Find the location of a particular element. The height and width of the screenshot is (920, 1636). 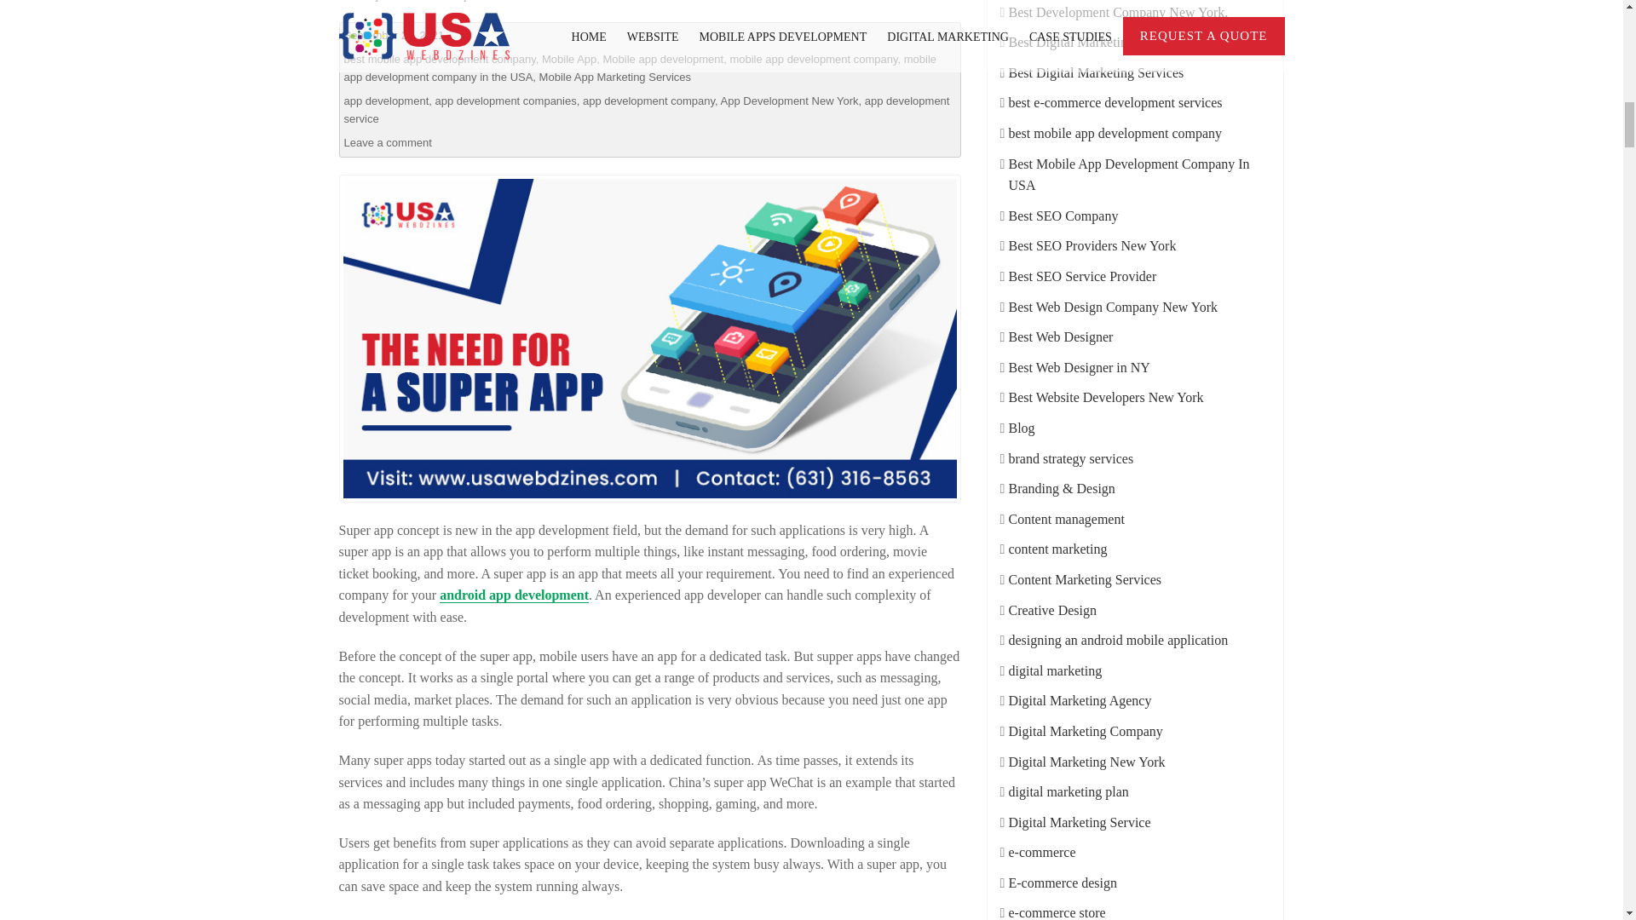

Mobile App Marketing Services is located at coordinates (615, 77).